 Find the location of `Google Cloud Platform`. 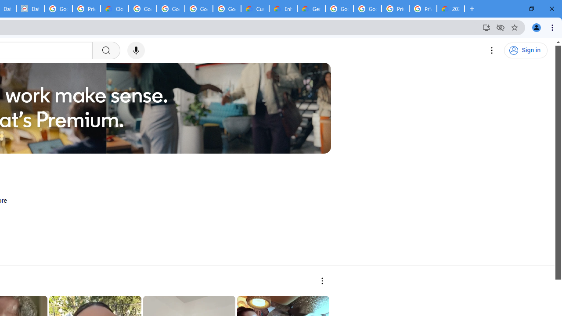

Google Cloud Platform is located at coordinates (367, 9).